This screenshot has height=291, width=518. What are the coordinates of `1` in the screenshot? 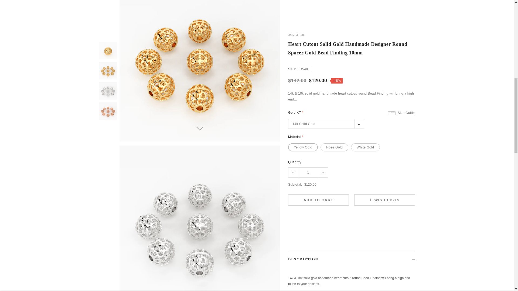 It's located at (316, 11).